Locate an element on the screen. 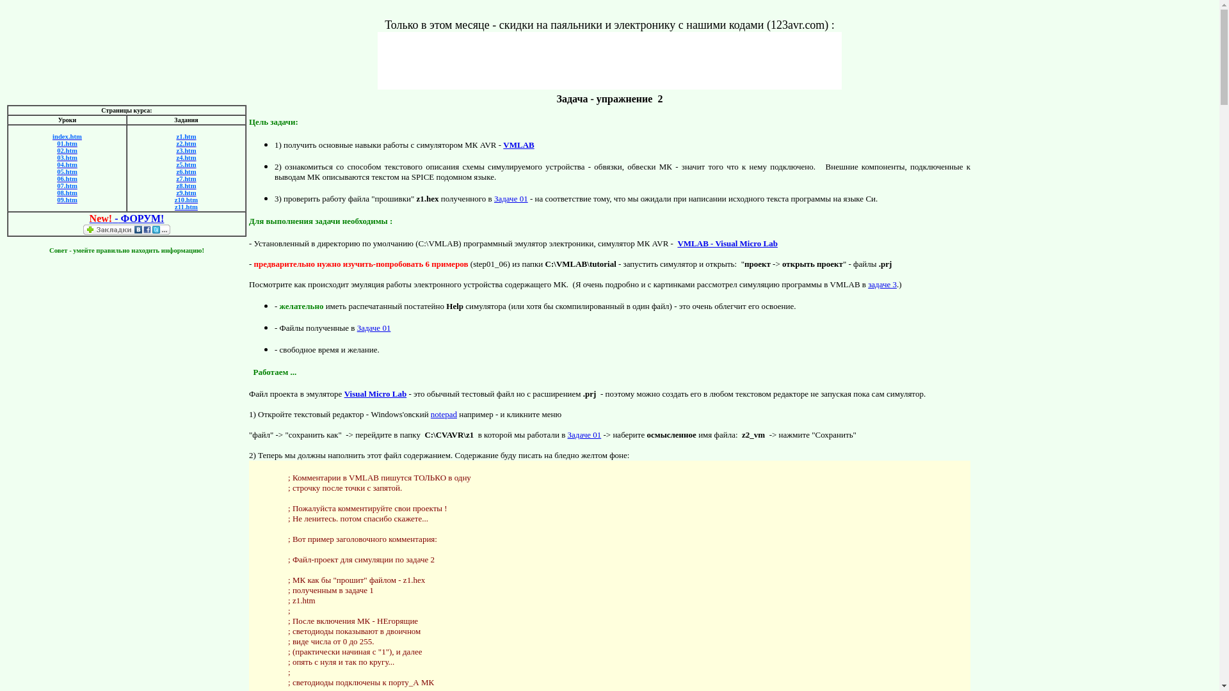  index.htm is located at coordinates (67, 137).